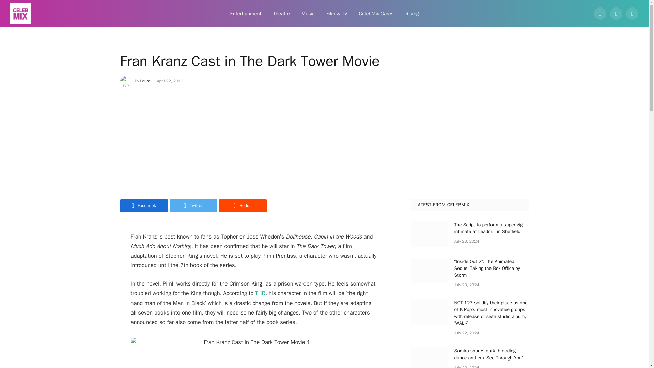 The width and height of the screenshot is (654, 368). Describe the element at coordinates (308, 14) in the screenshot. I see `Music` at that location.